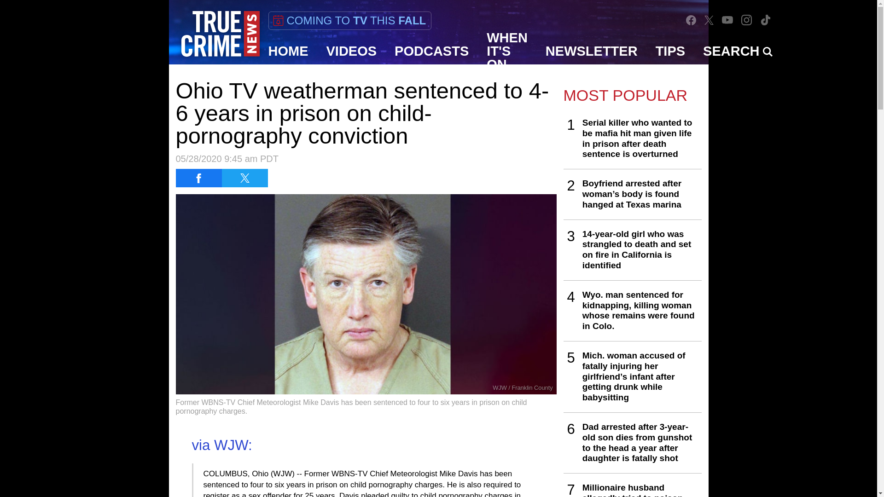  Describe the element at coordinates (352, 51) in the screenshot. I see `VIDEOS` at that location.